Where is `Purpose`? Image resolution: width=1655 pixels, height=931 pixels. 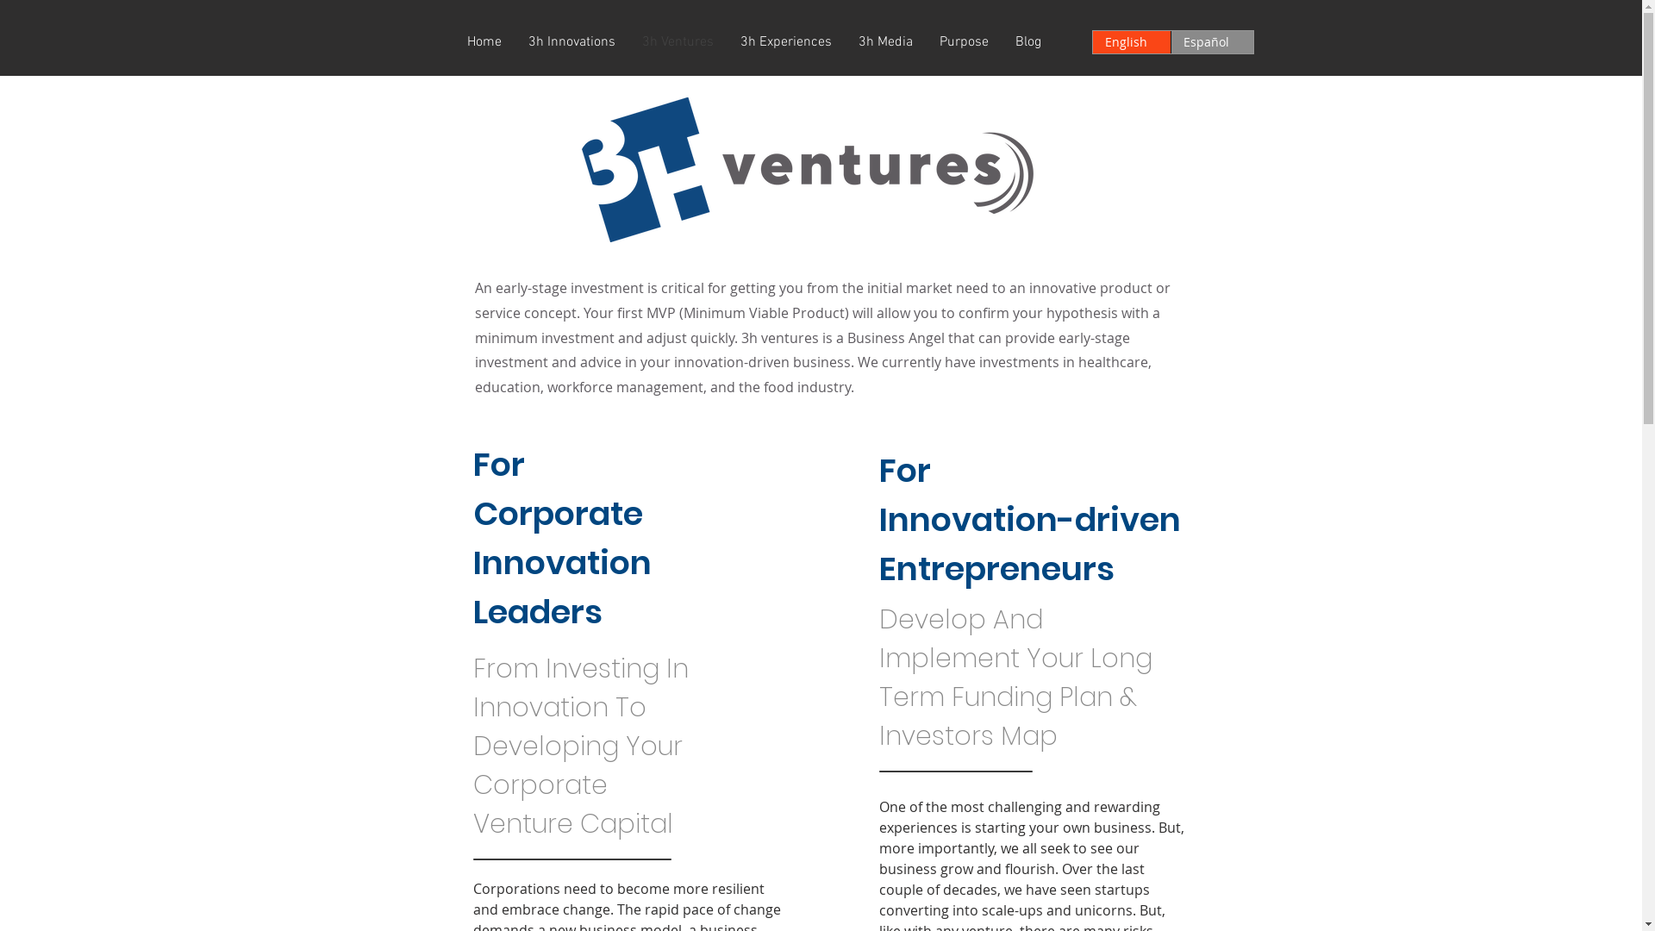
Purpose is located at coordinates (964, 42).